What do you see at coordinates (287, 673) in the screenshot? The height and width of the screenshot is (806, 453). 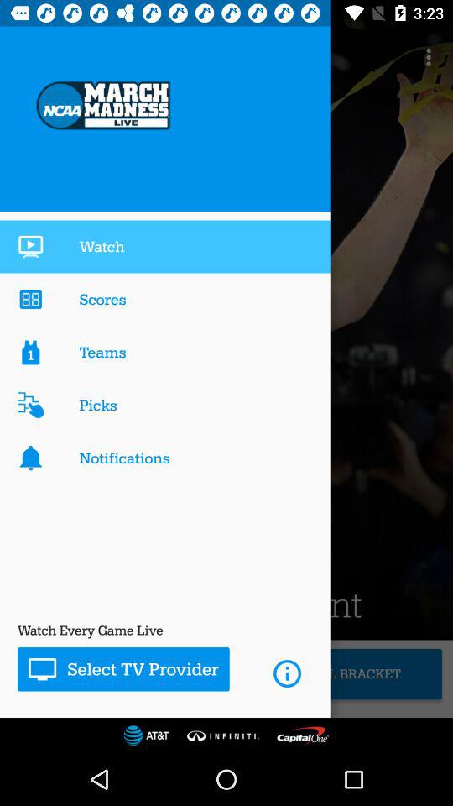 I see `select the i icon which is there beside select tv provider` at bounding box center [287, 673].